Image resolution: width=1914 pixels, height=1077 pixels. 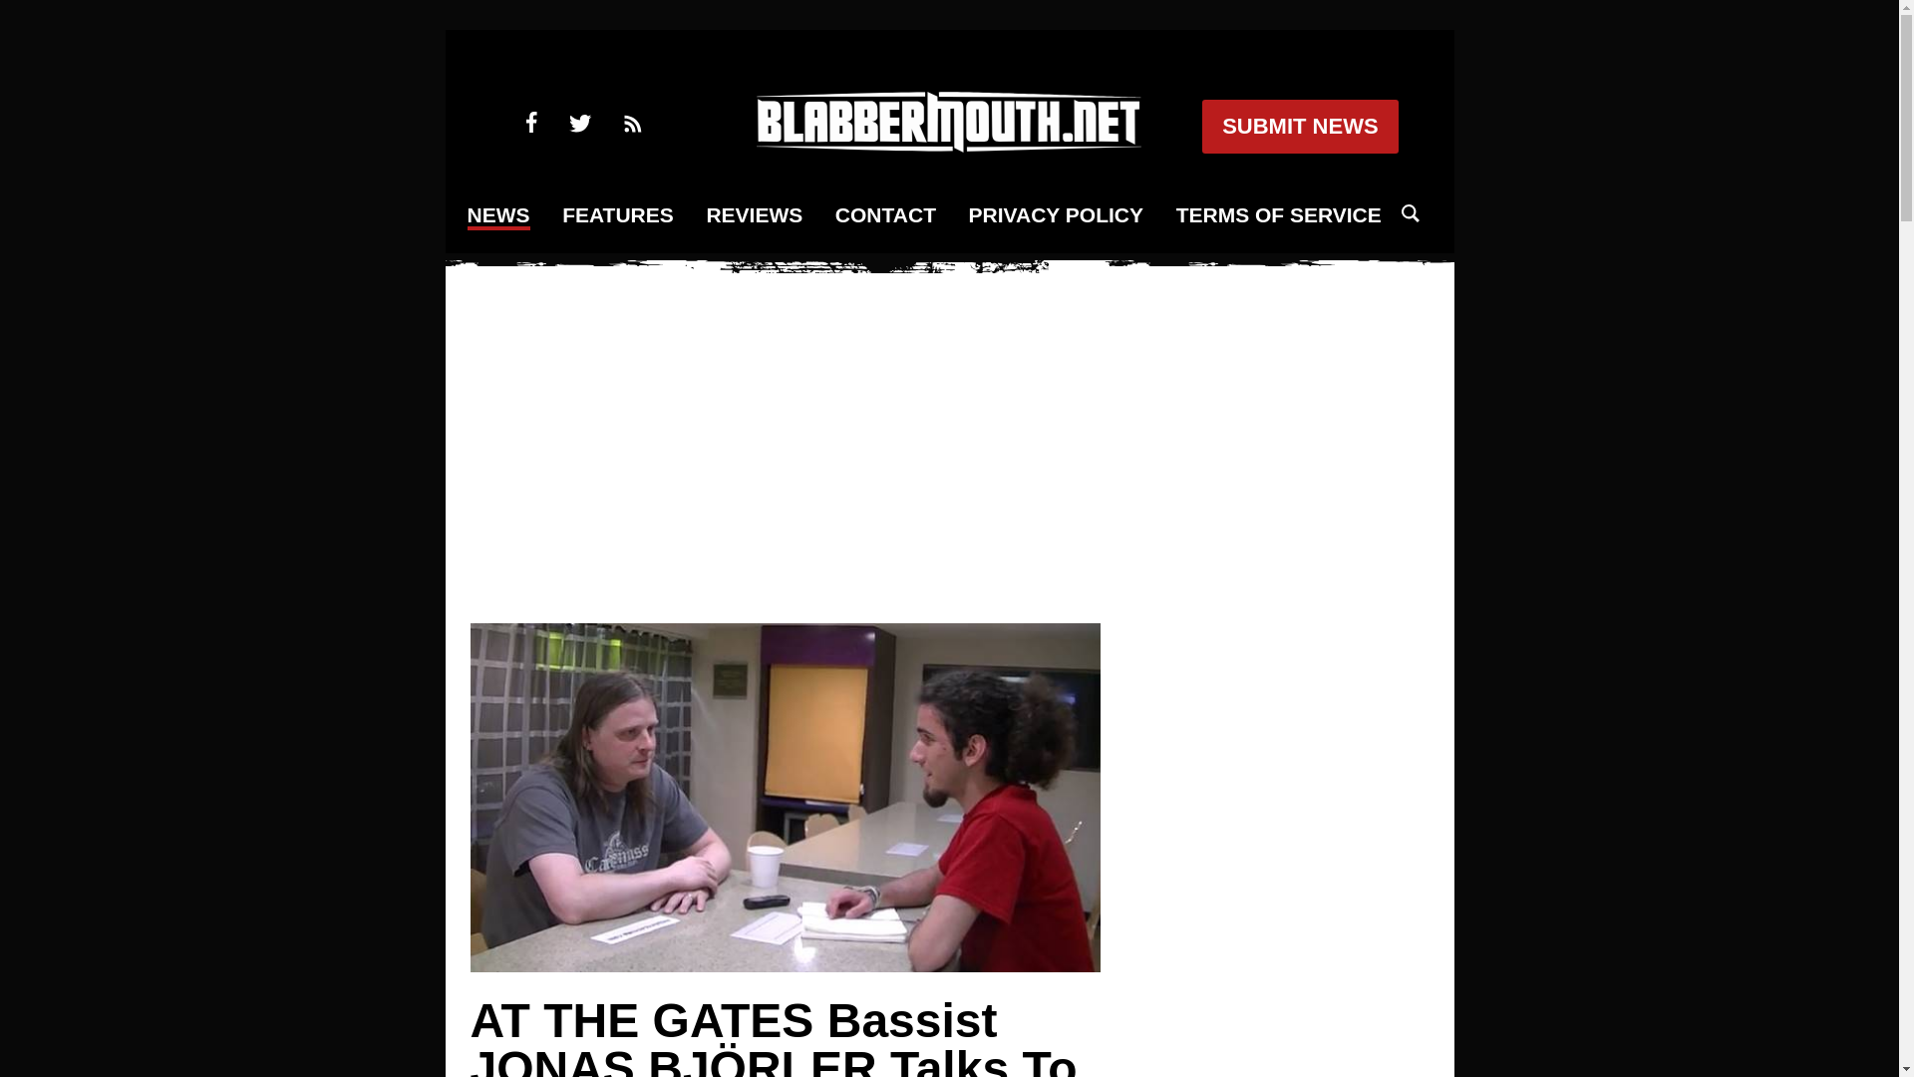 I want to click on search icon, so click(x=1410, y=213).